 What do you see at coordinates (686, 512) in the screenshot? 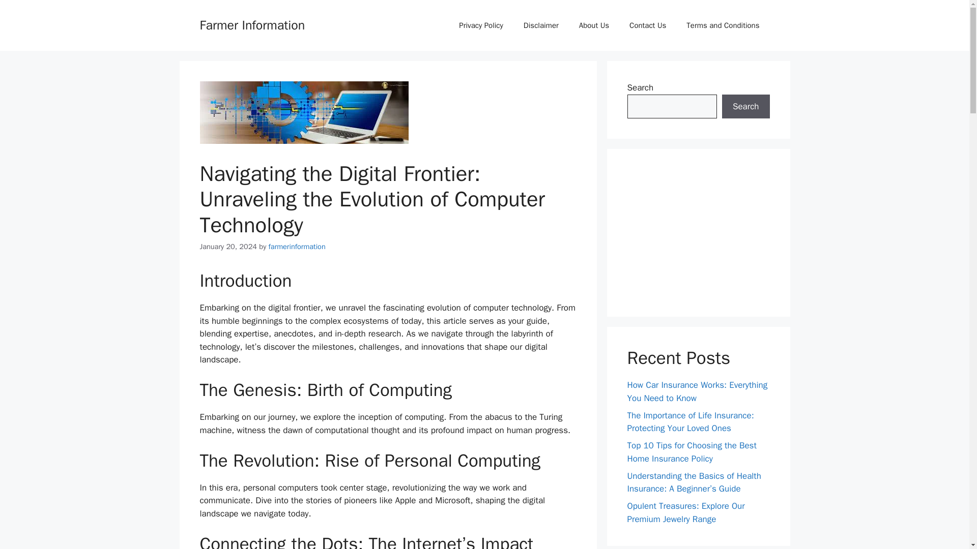
I see `Opulent Treasures: Explore Our Premium Jewelry Range` at bounding box center [686, 512].